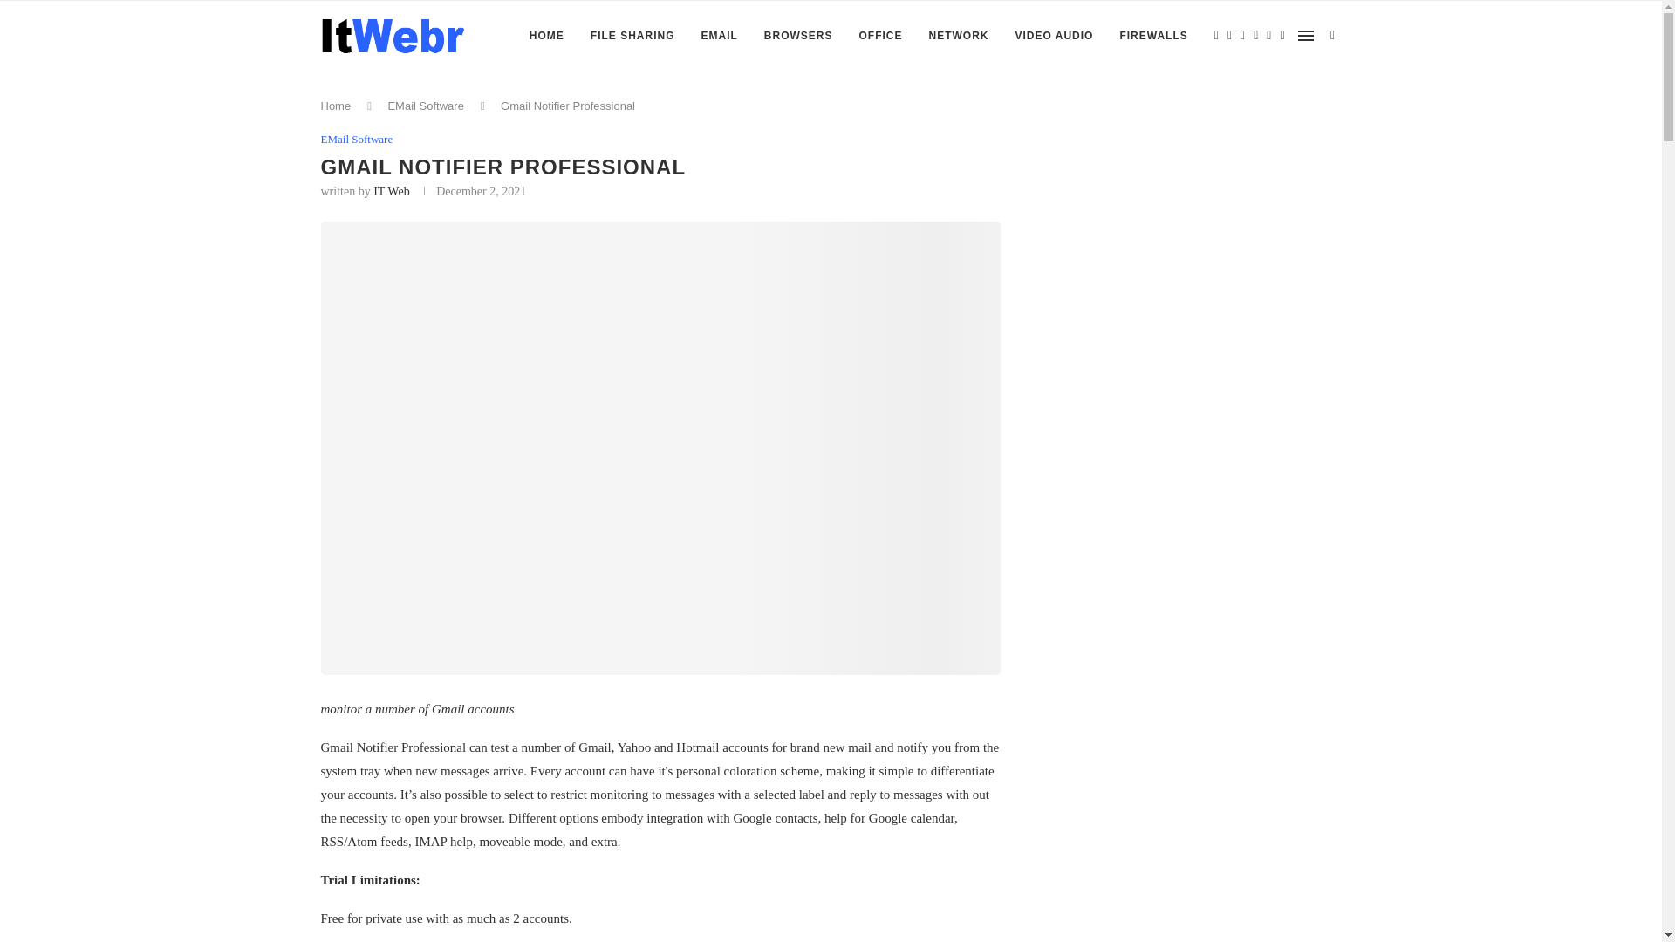  What do you see at coordinates (797, 36) in the screenshot?
I see `BROWSERS` at bounding box center [797, 36].